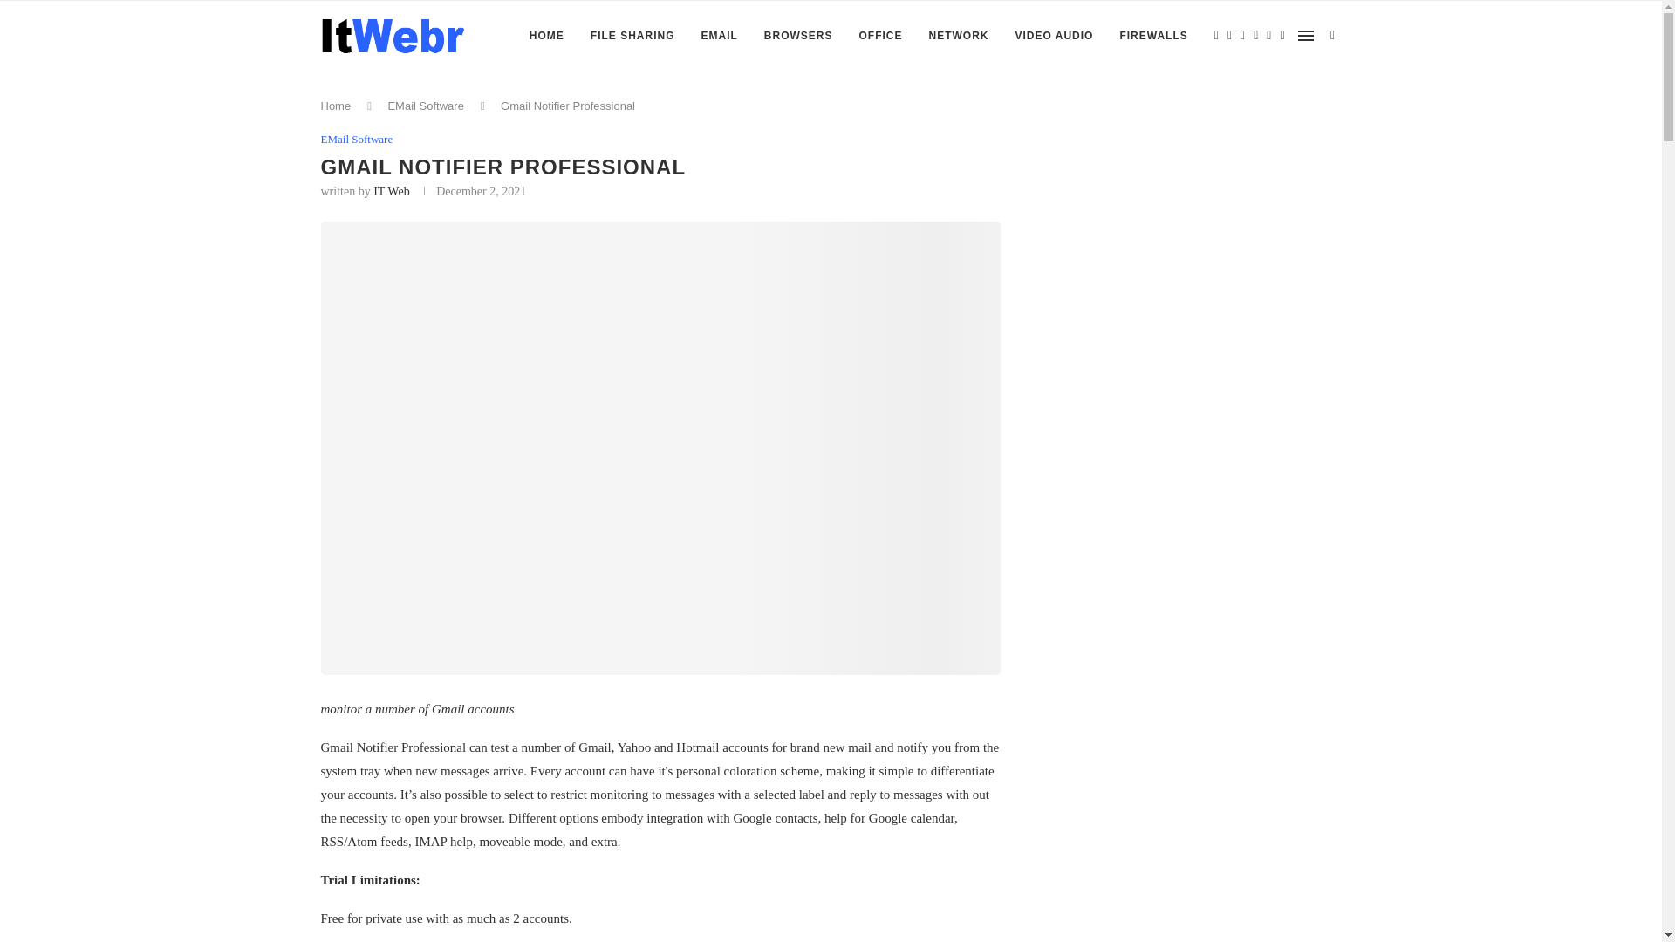  What do you see at coordinates (797, 36) in the screenshot?
I see `BROWSERS` at bounding box center [797, 36].